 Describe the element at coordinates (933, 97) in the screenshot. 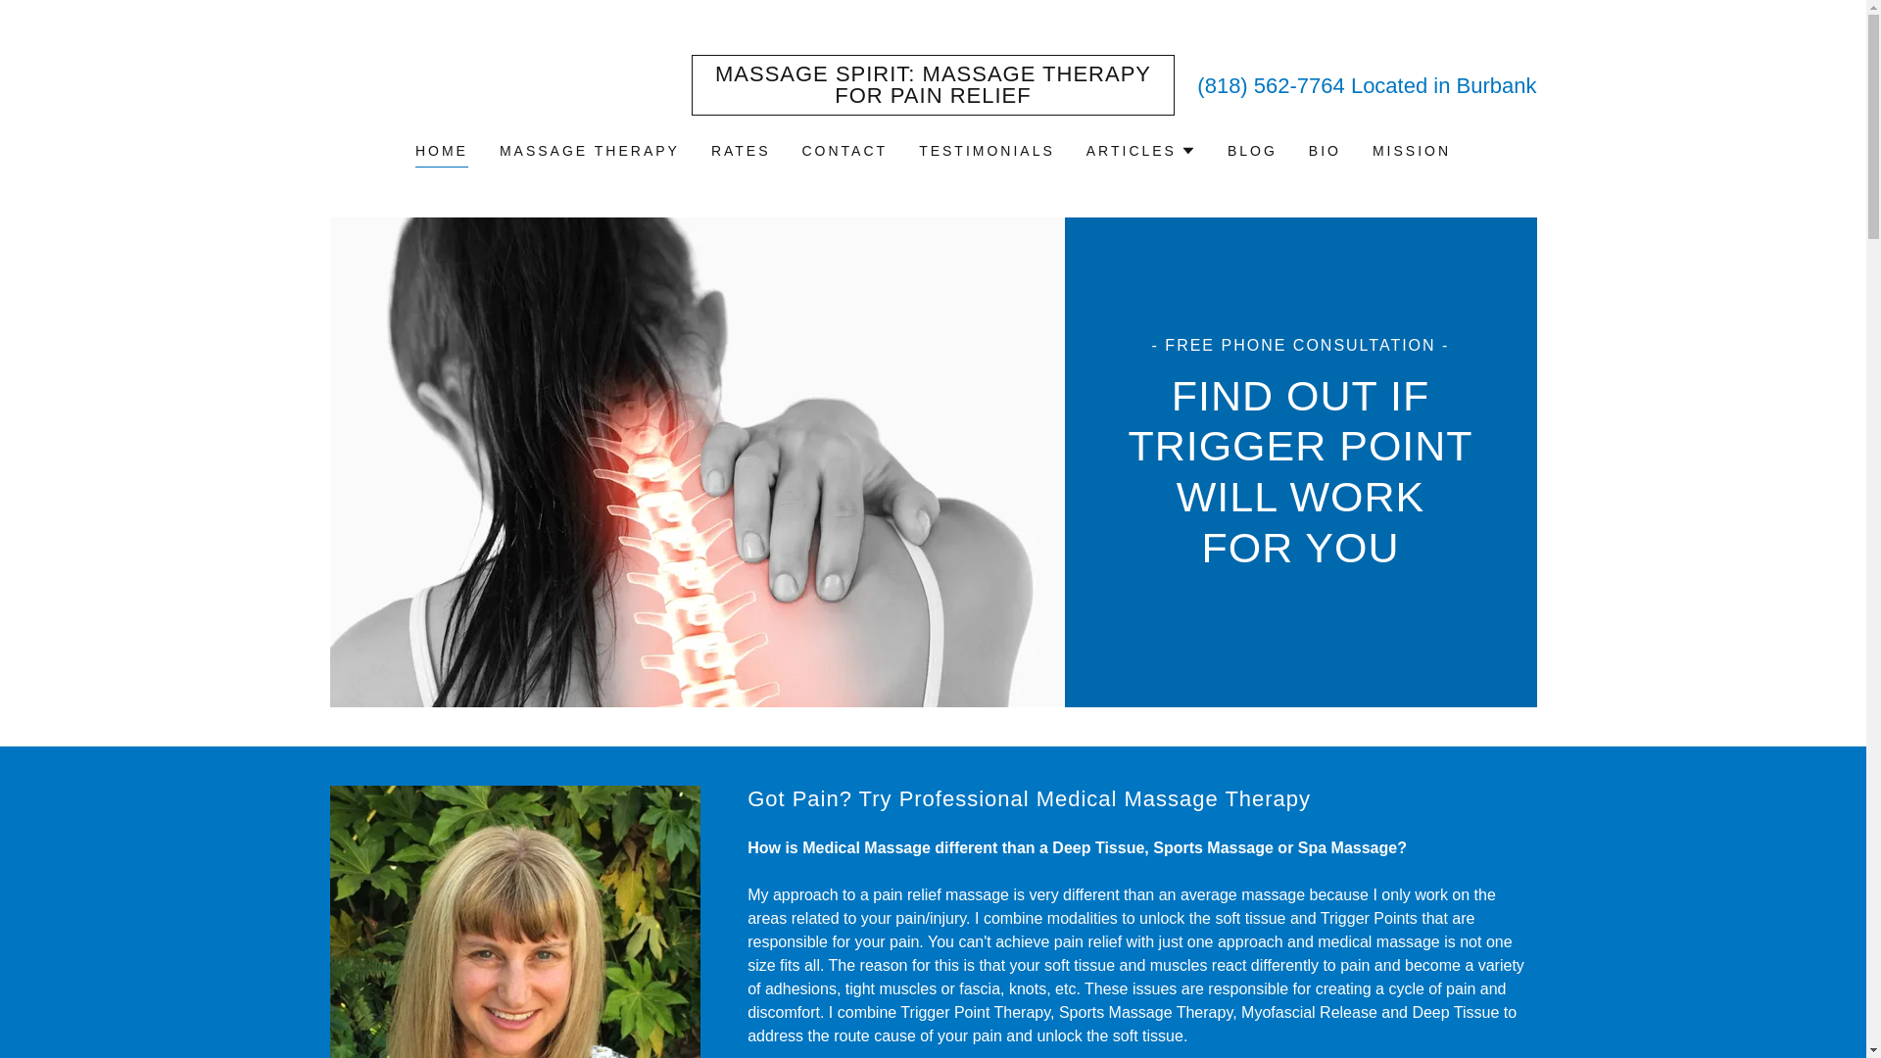

I see `MASSAGE SPIRIT: MASSAGE THERAPY FOR PAIN RELIEF` at that location.